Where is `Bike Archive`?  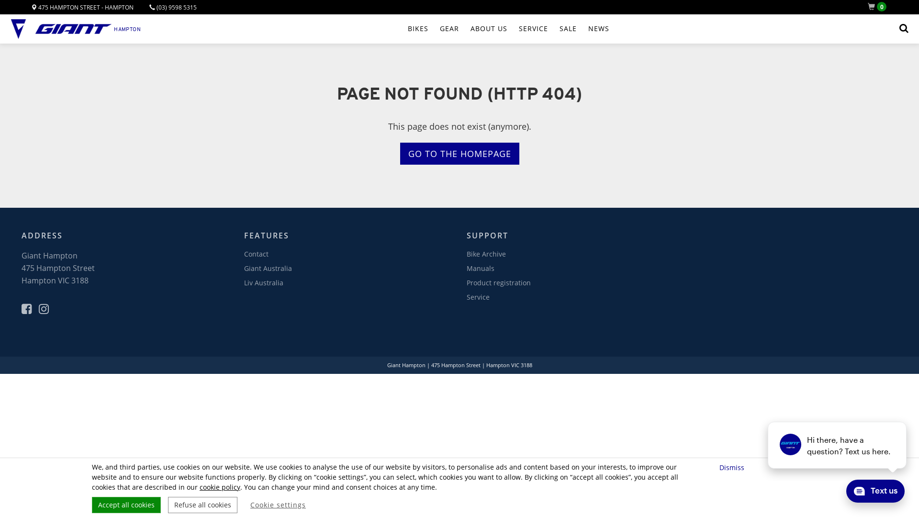
Bike Archive is located at coordinates (486, 254).